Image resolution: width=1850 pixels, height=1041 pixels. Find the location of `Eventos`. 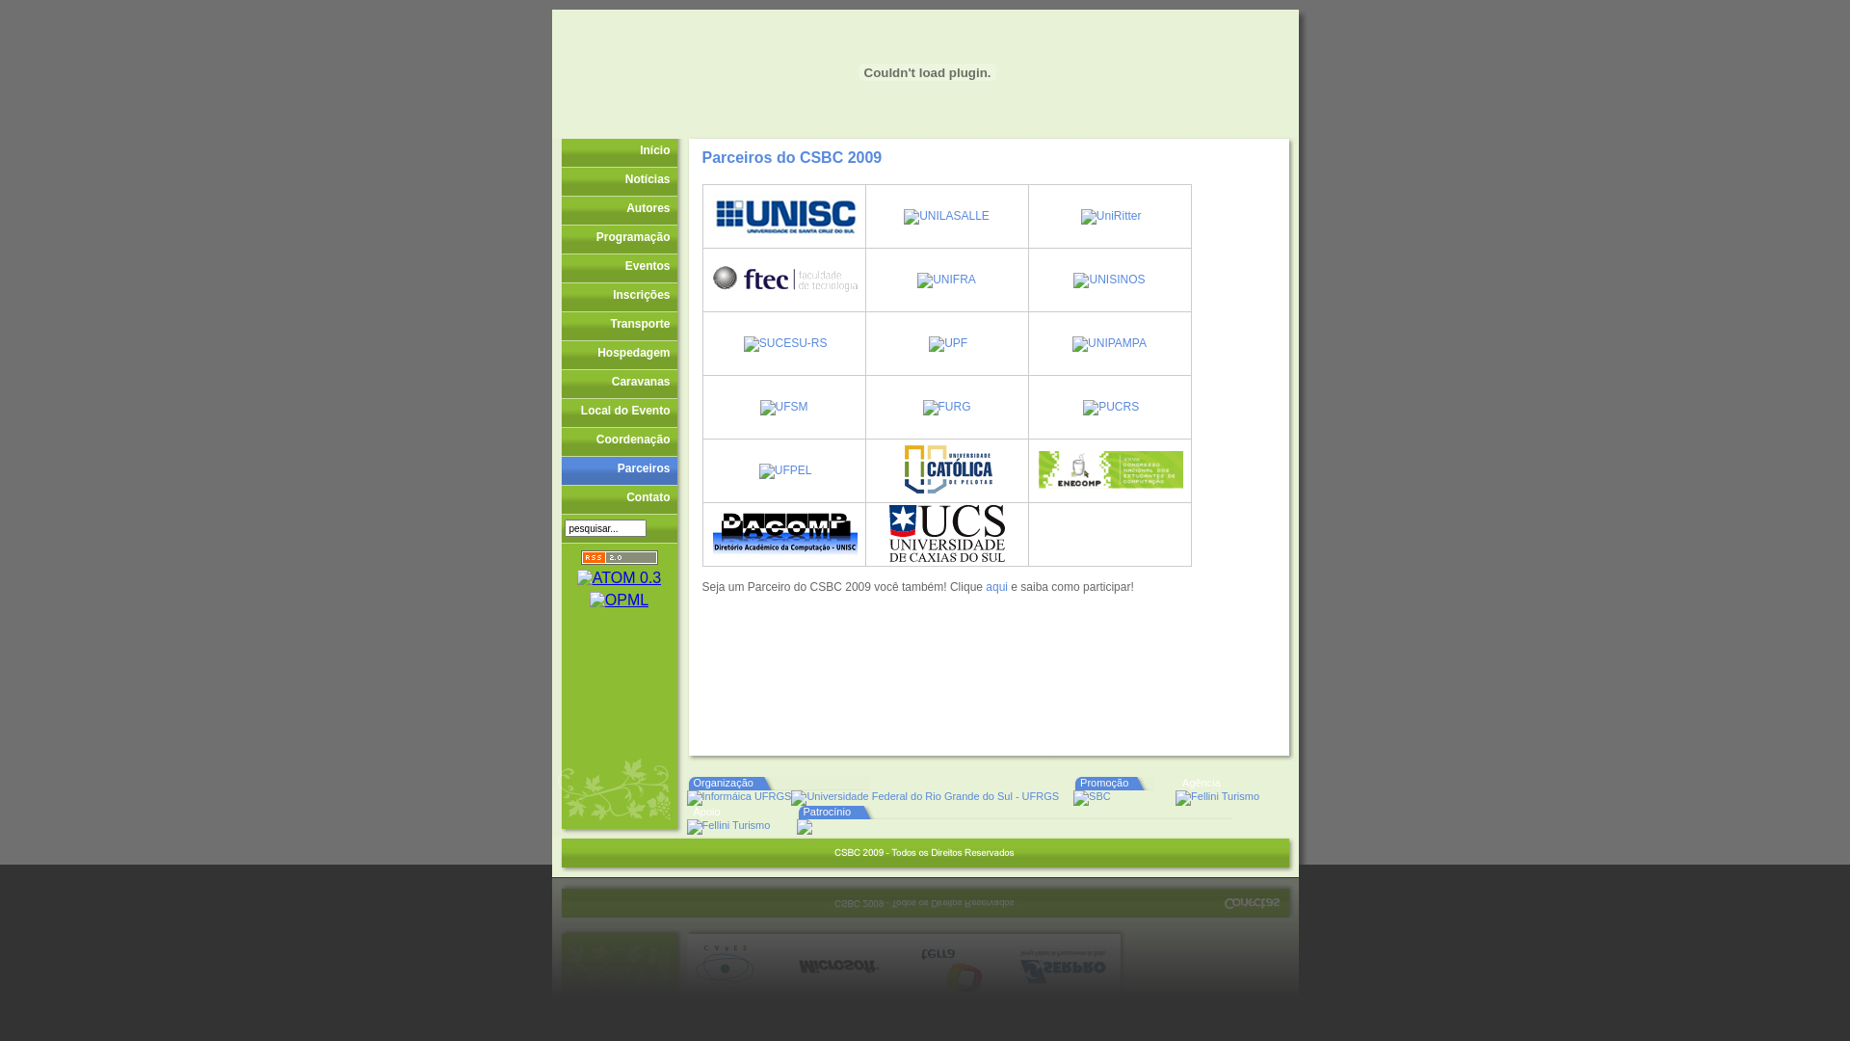

Eventos is located at coordinates (619, 268).